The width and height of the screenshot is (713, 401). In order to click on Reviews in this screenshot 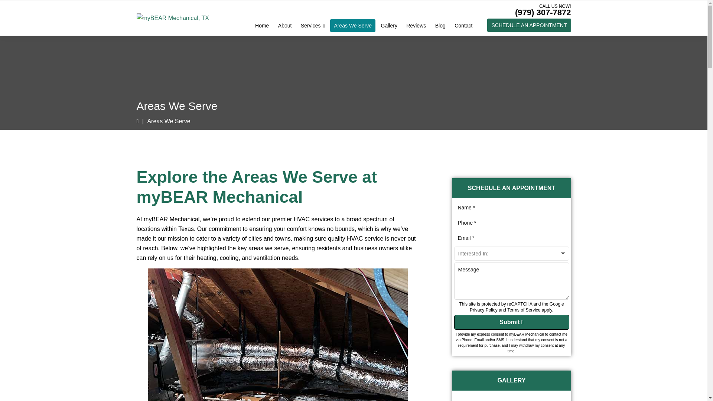, I will do `click(416, 25)`.